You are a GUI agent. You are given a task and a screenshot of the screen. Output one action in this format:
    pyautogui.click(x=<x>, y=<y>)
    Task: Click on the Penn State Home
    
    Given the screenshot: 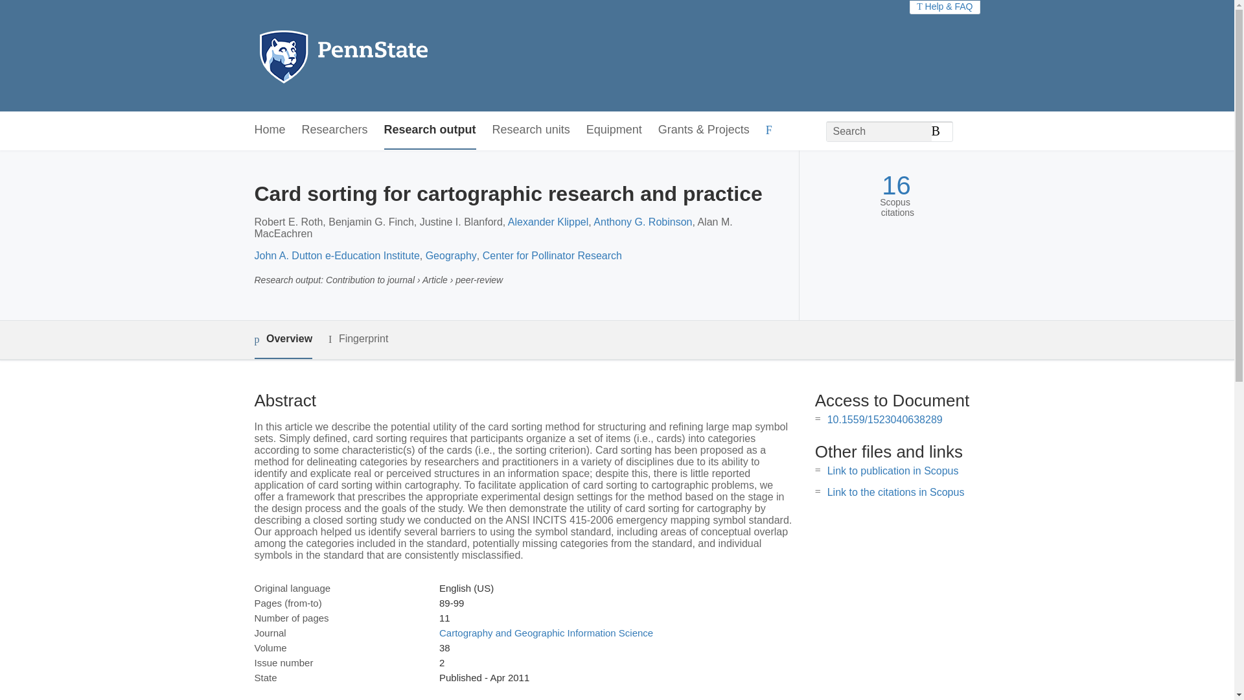 What is the action you would take?
    pyautogui.click(x=399, y=56)
    